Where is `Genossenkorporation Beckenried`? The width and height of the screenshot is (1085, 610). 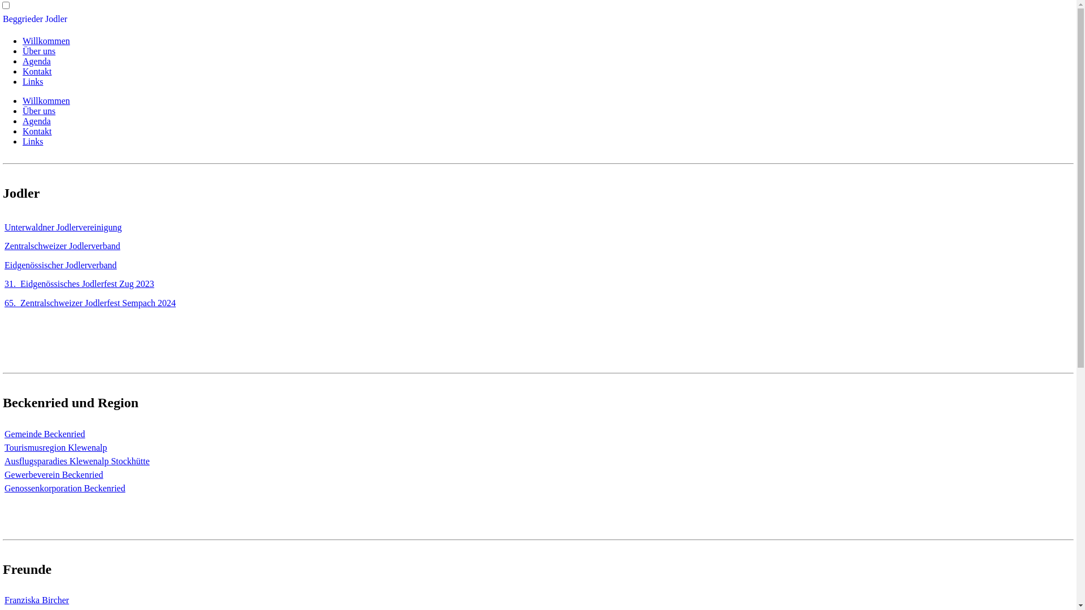 Genossenkorporation Beckenried is located at coordinates (65, 488).